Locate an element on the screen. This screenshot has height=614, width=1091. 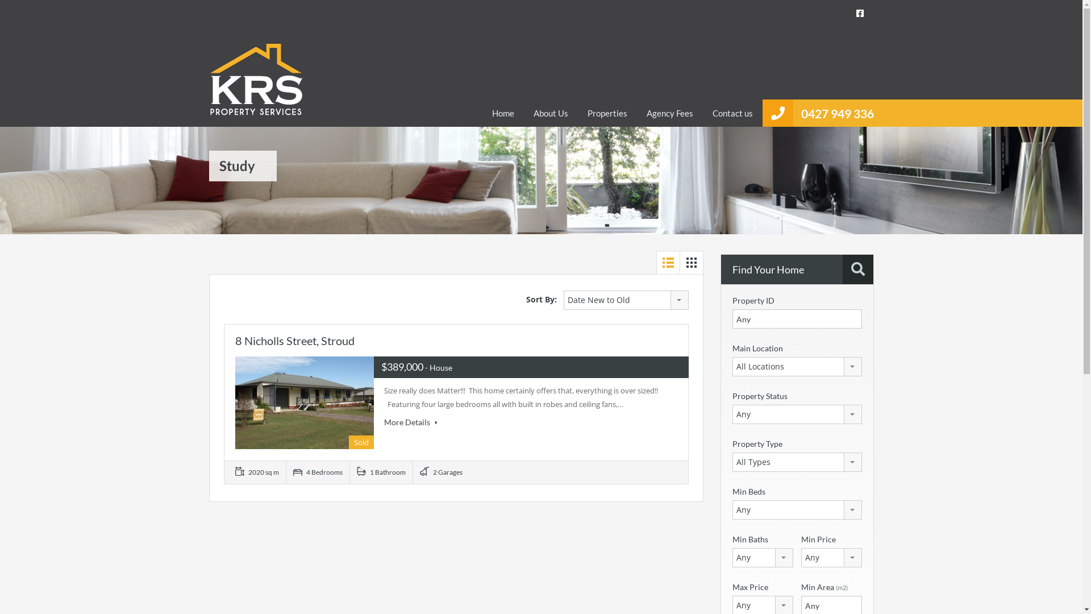
Contact us is located at coordinates (732, 113).